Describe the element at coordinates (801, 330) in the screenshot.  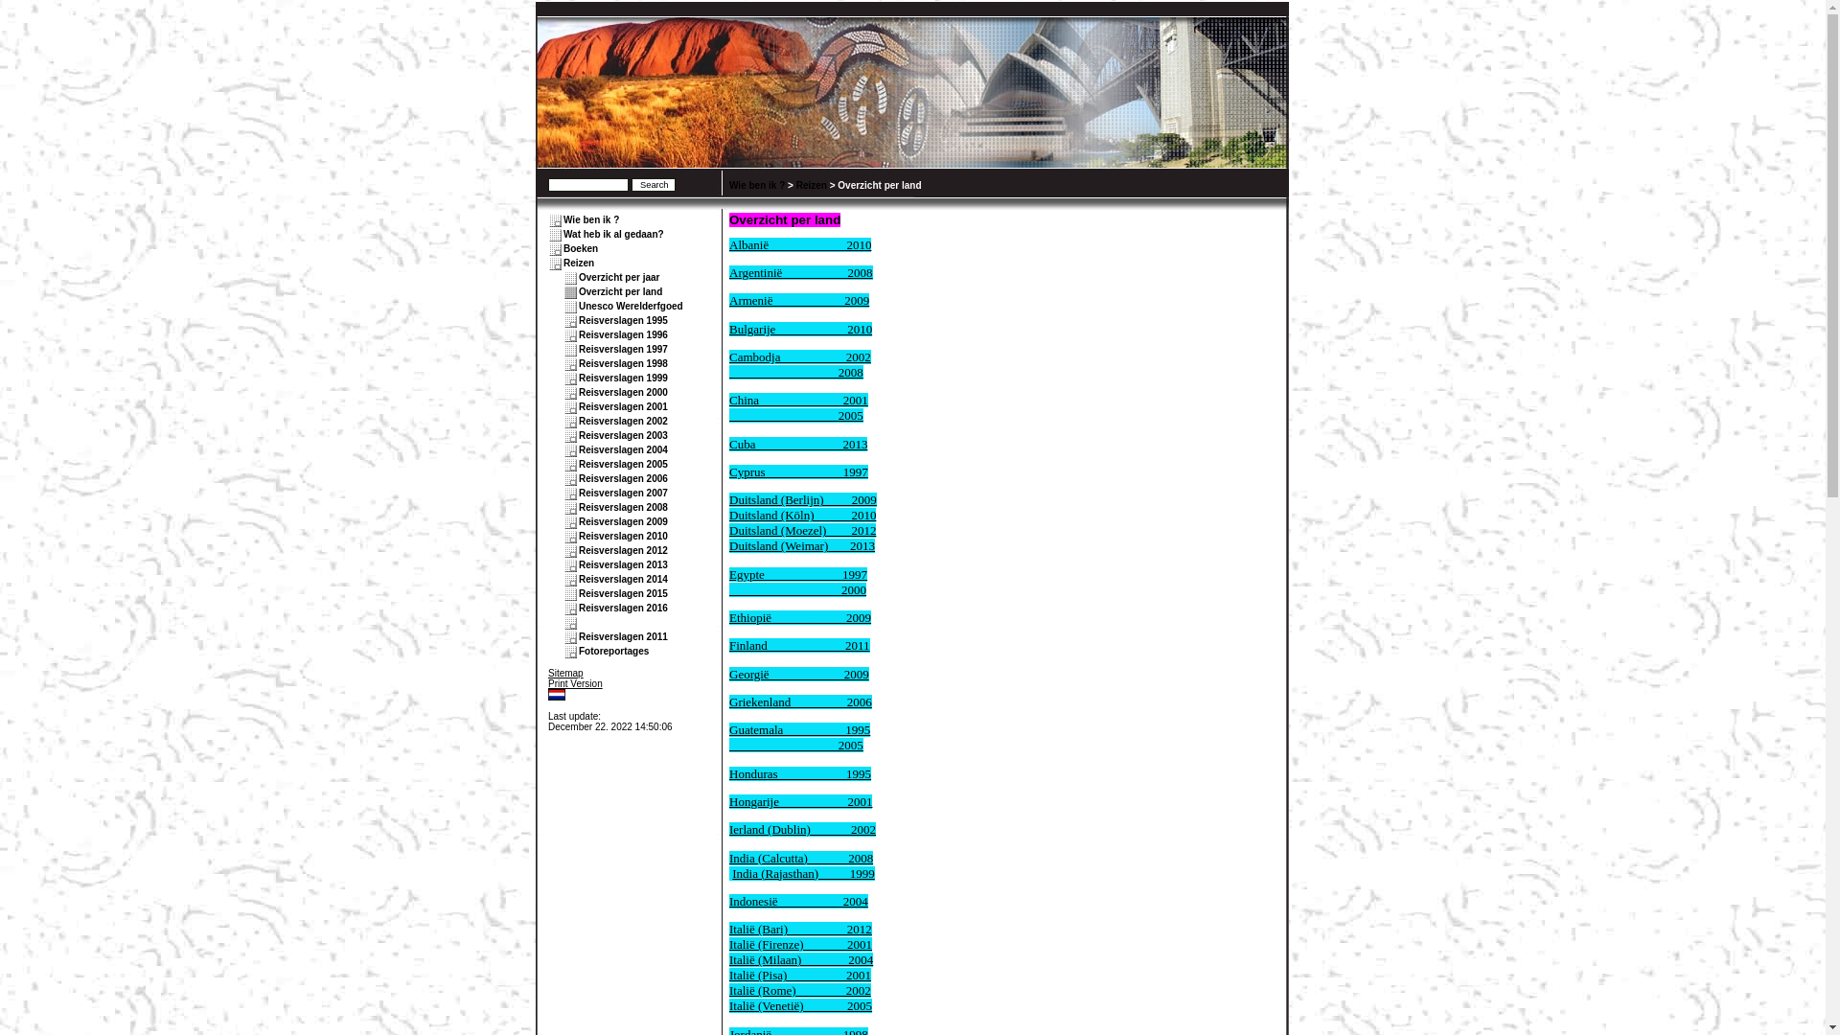
I see `Bulgarije                       2010` at that location.